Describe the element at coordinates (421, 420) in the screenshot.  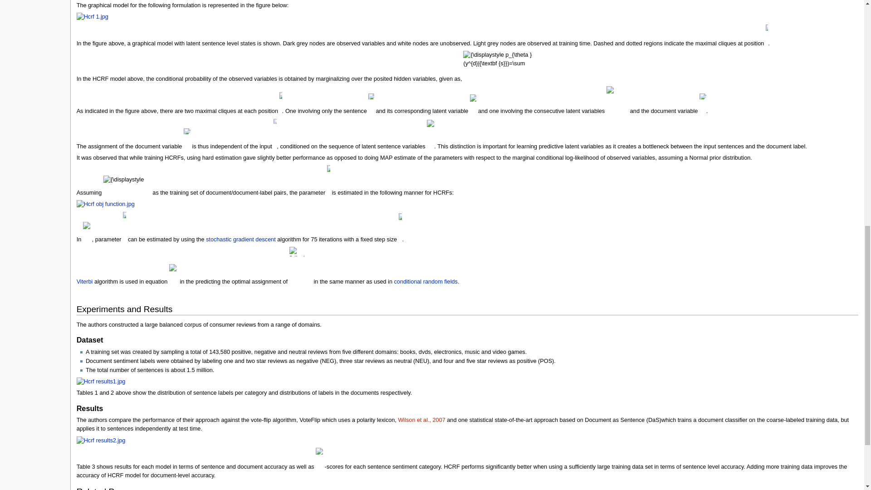
I see `Wilson et al., 2007` at that location.